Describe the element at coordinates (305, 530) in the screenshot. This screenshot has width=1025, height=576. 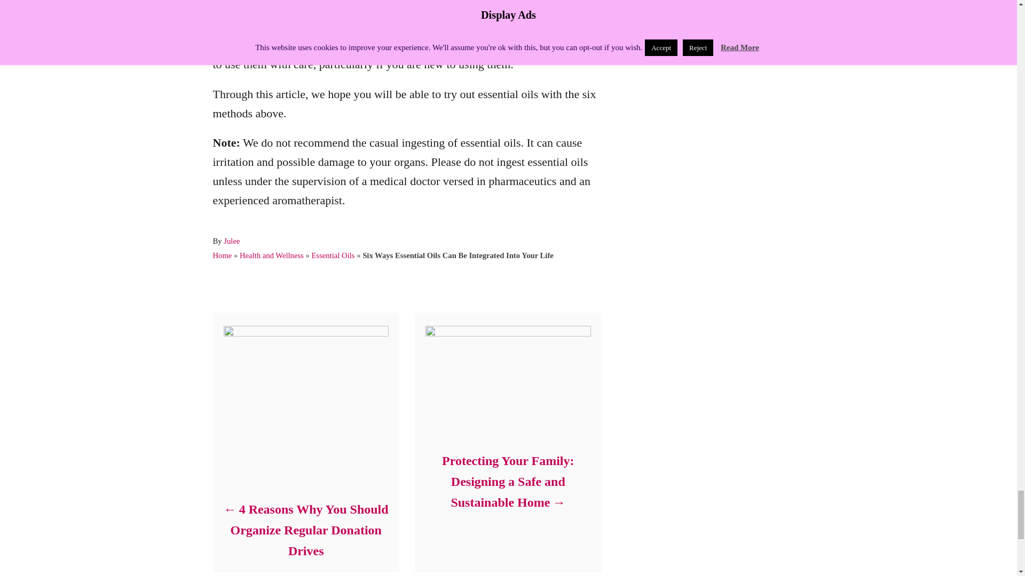
I see `4 Reasons Why You Should Organize Regular Donation Drives` at that location.